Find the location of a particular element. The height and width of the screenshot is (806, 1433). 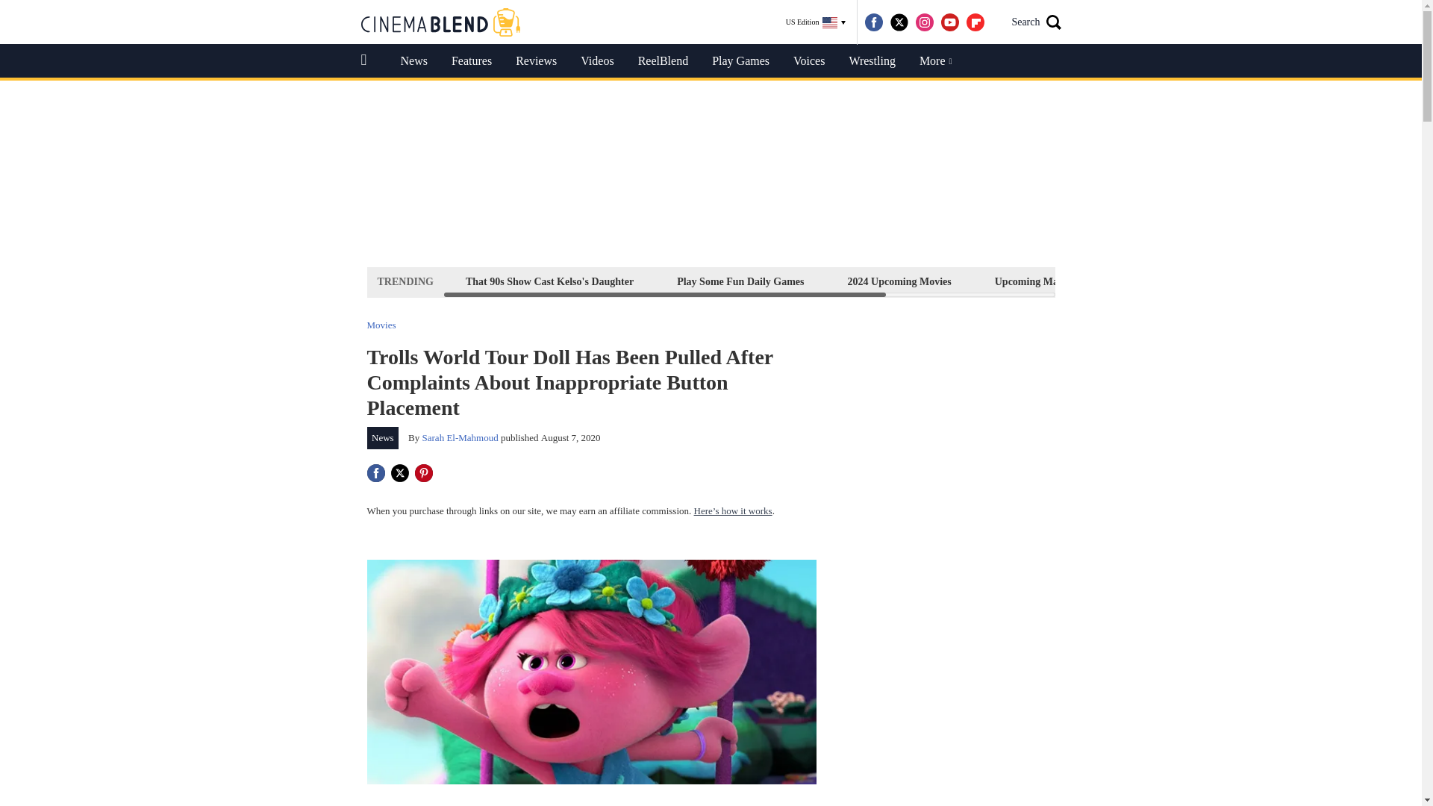

Upcoming Marvel Movies is located at coordinates (1052, 281).